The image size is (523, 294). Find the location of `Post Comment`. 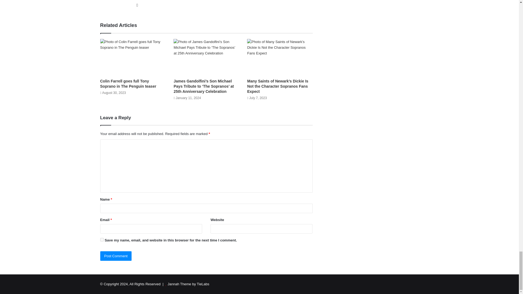

Post Comment is located at coordinates (116, 256).